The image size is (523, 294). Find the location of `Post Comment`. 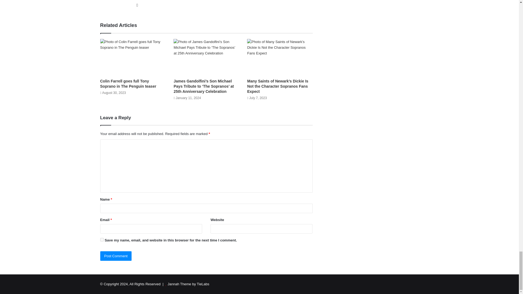

Post Comment is located at coordinates (116, 256).